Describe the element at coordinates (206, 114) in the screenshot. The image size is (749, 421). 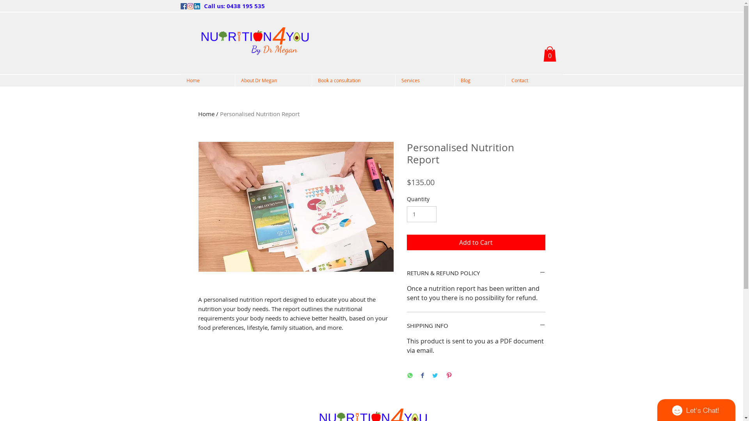
I see `Home` at that location.